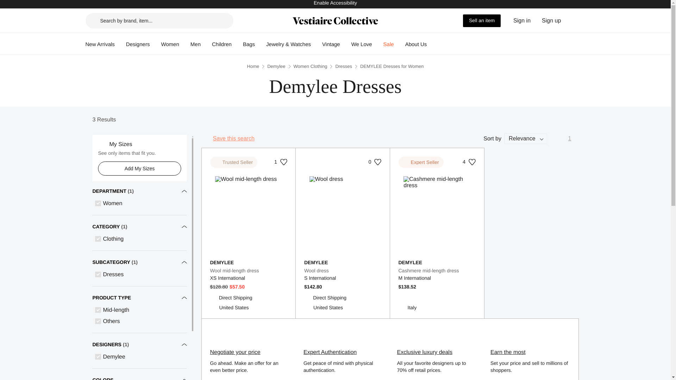 This screenshot has width=676, height=380. Describe the element at coordinates (570, 139) in the screenshot. I see `1` at that location.